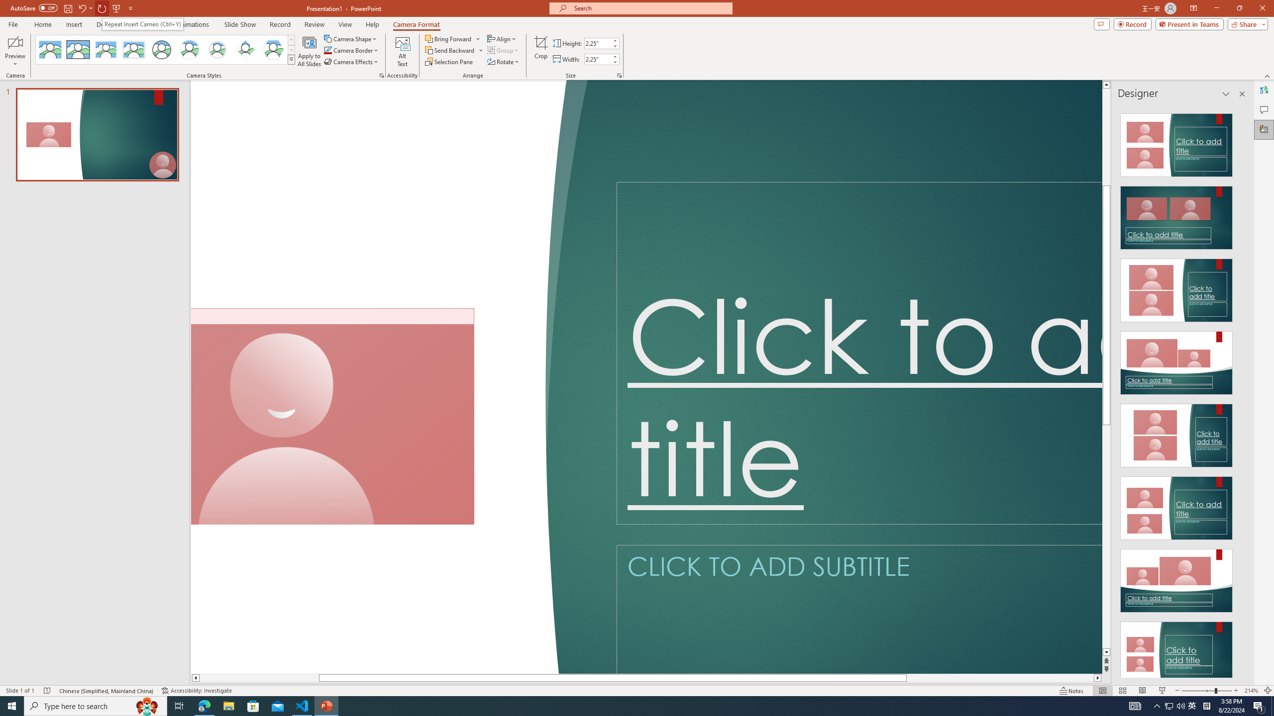 The height and width of the screenshot is (716, 1274). Describe the element at coordinates (217, 50) in the screenshot. I see `Soft Edge Circle` at that location.